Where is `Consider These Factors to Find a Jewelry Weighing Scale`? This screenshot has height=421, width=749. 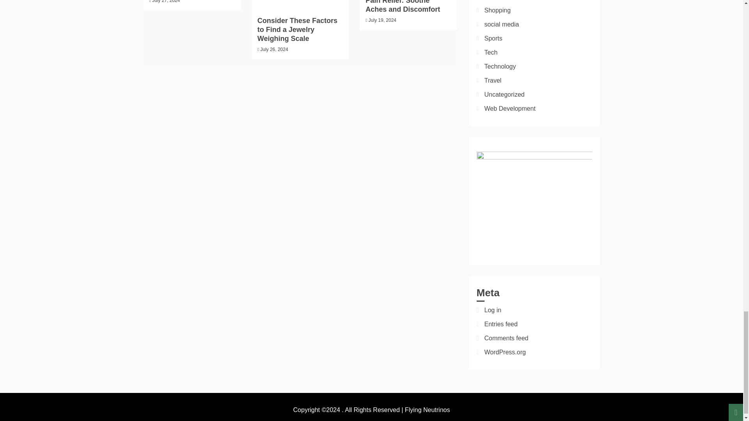 Consider These Factors to Find a Jewelry Weighing Scale is located at coordinates (297, 30).